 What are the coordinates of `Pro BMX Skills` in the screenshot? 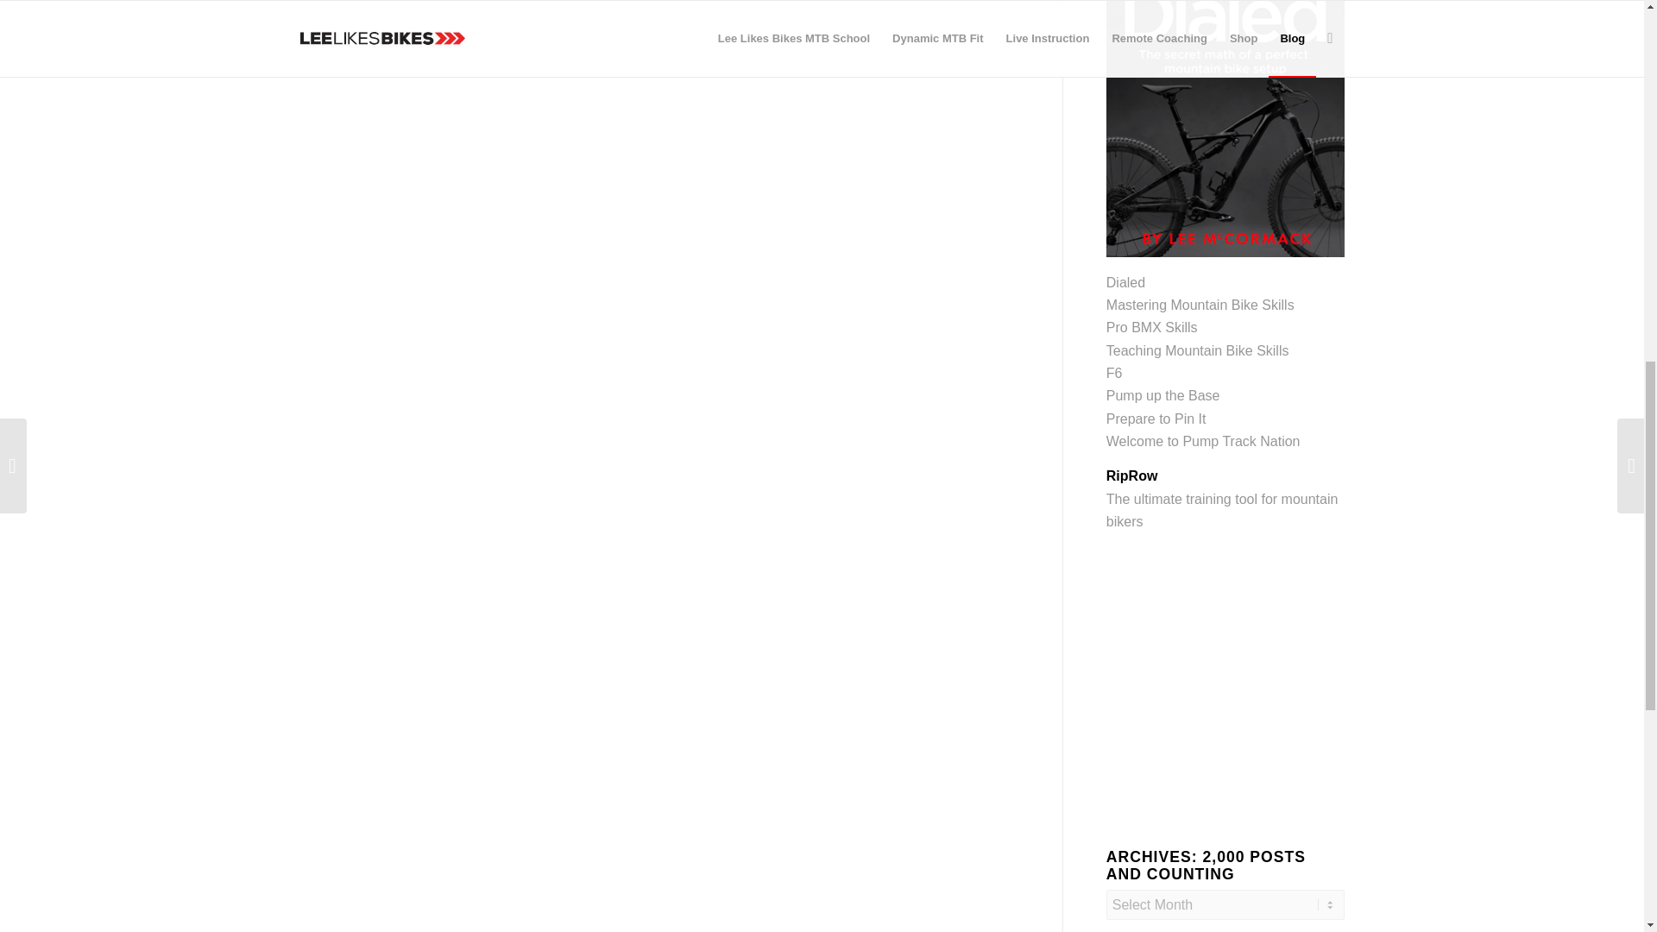 It's located at (1152, 327).